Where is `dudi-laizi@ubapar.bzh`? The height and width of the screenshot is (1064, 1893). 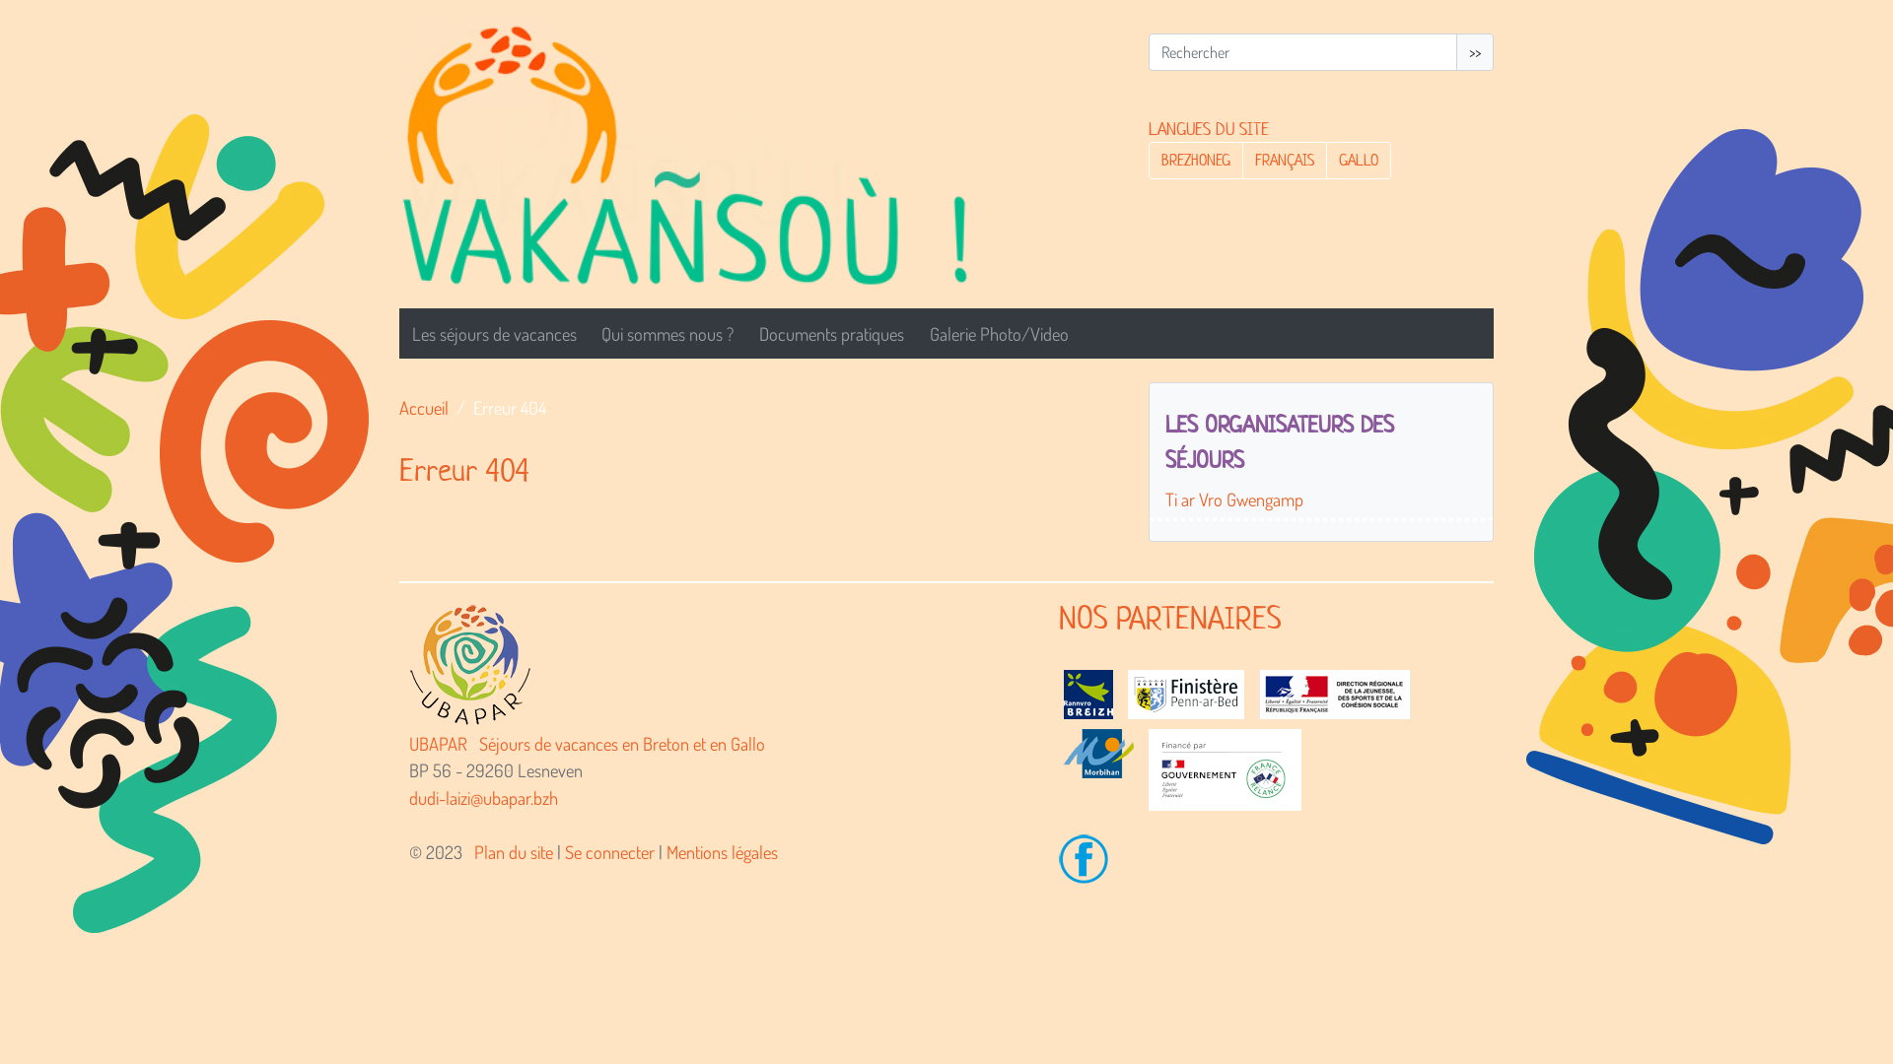 dudi-laizi@ubapar.bzh is located at coordinates (483, 798).